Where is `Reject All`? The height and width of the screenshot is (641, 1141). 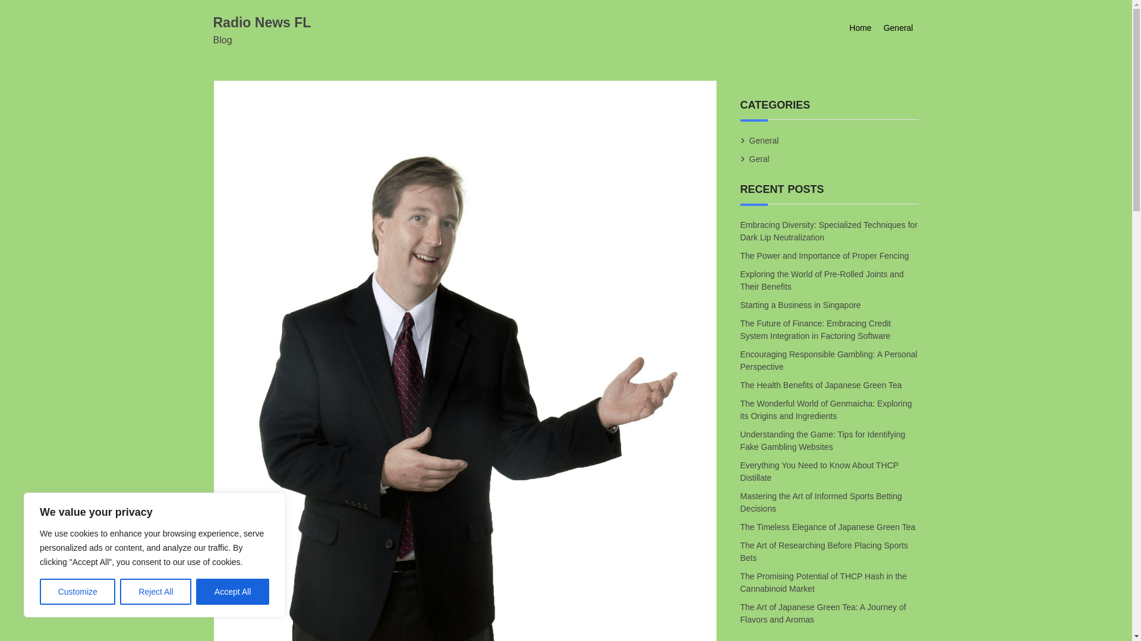
Reject All is located at coordinates (156, 592).